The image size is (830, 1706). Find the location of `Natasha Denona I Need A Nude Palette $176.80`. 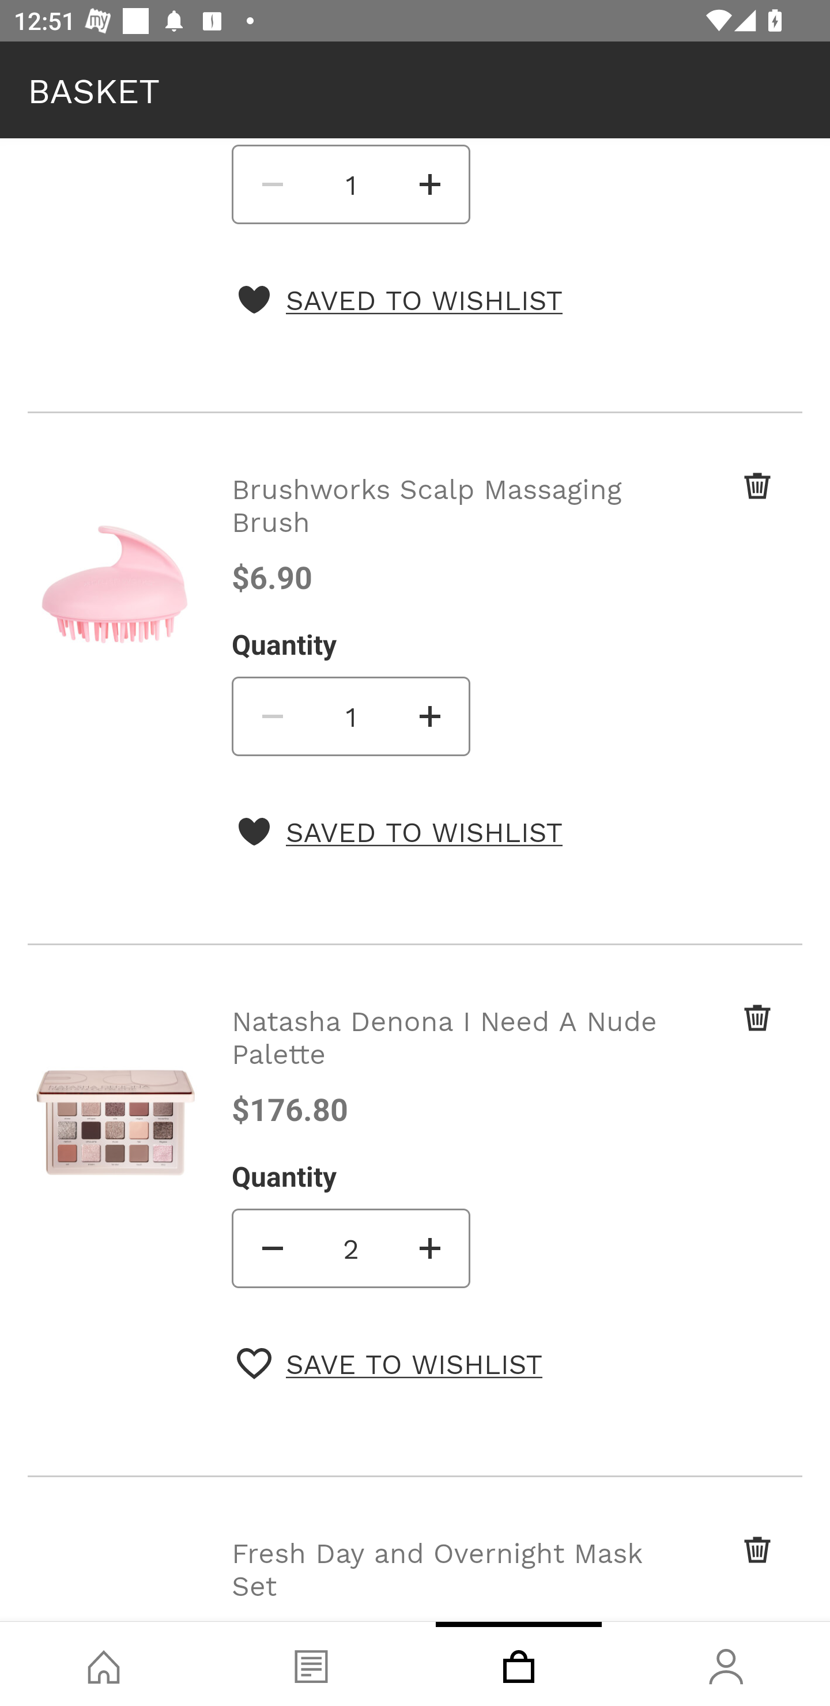

Natasha Denona I Need A Nude Palette $176.80 is located at coordinates (448, 1064).